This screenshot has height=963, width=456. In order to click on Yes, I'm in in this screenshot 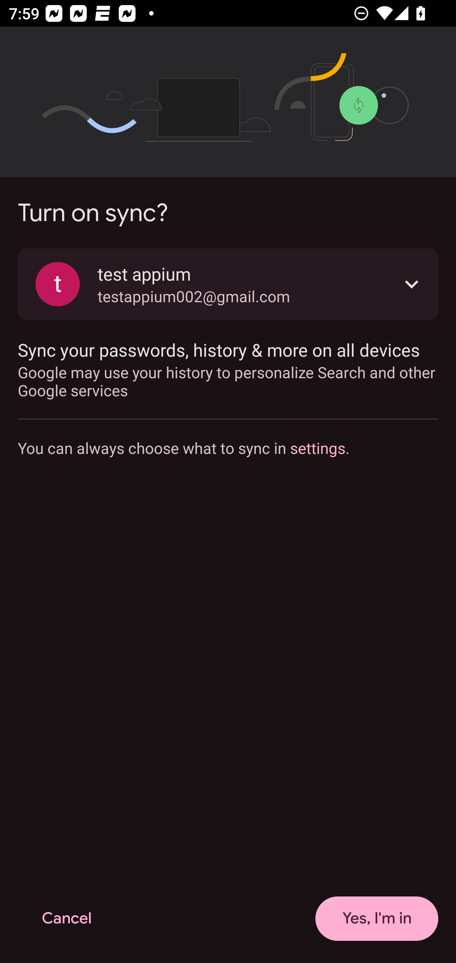, I will do `click(377, 919)`.